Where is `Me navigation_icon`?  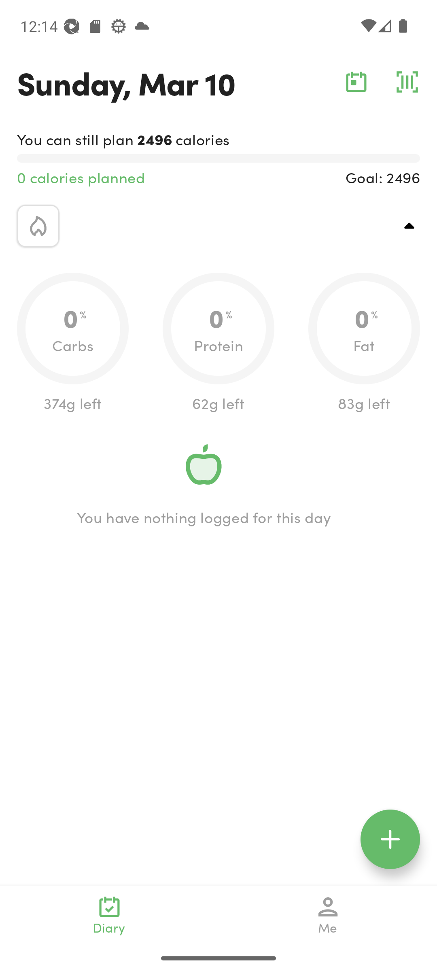 Me navigation_icon is located at coordinates (328, 915).